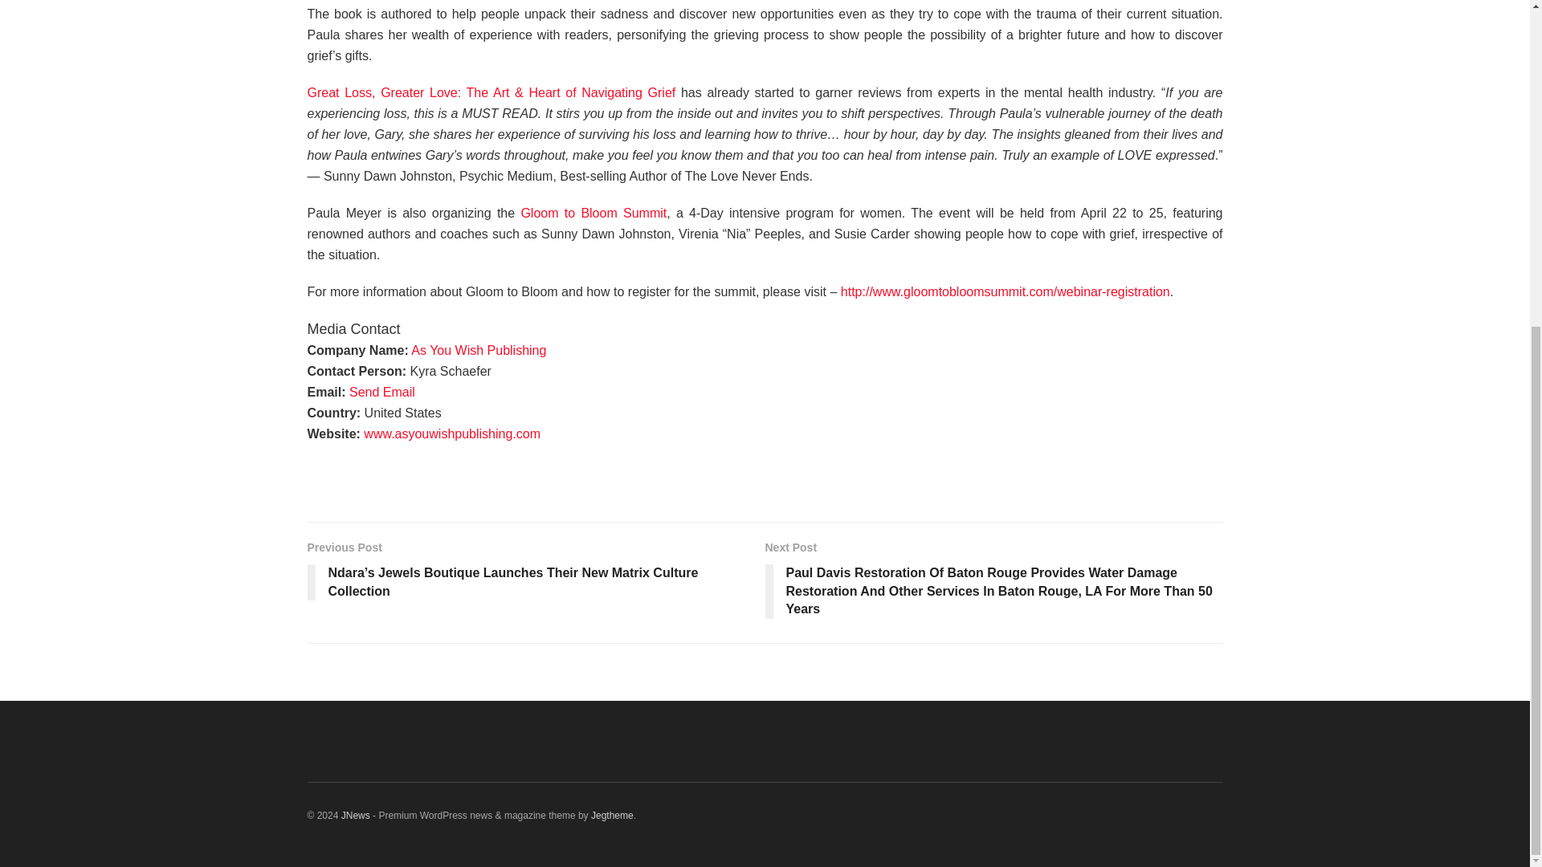  I want to click on Jegtheme, so click(612, 815).